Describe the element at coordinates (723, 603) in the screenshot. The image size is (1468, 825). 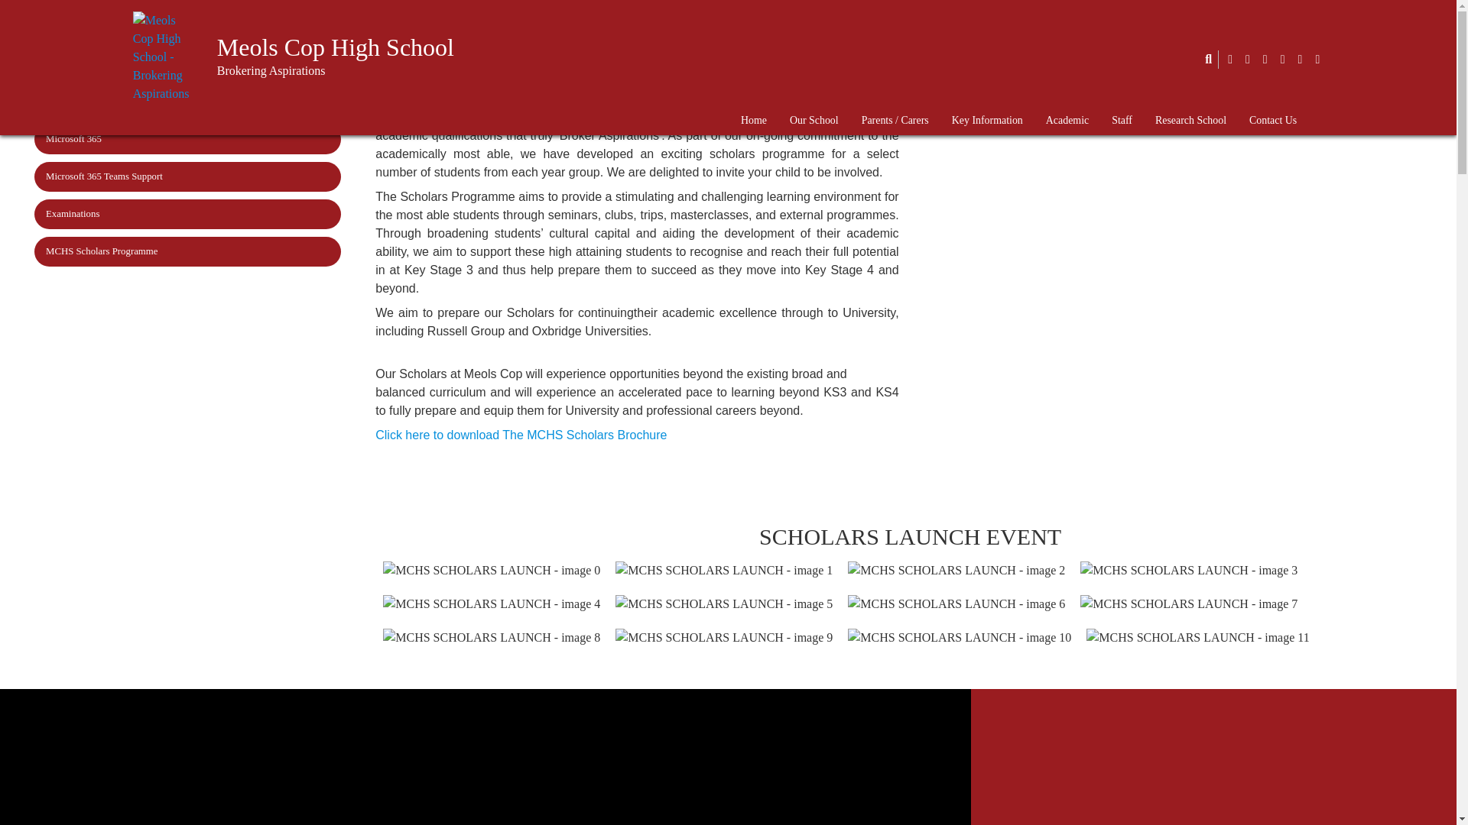
I see `MCHS SCHOLARS LAUNCH - image 51` at that location.